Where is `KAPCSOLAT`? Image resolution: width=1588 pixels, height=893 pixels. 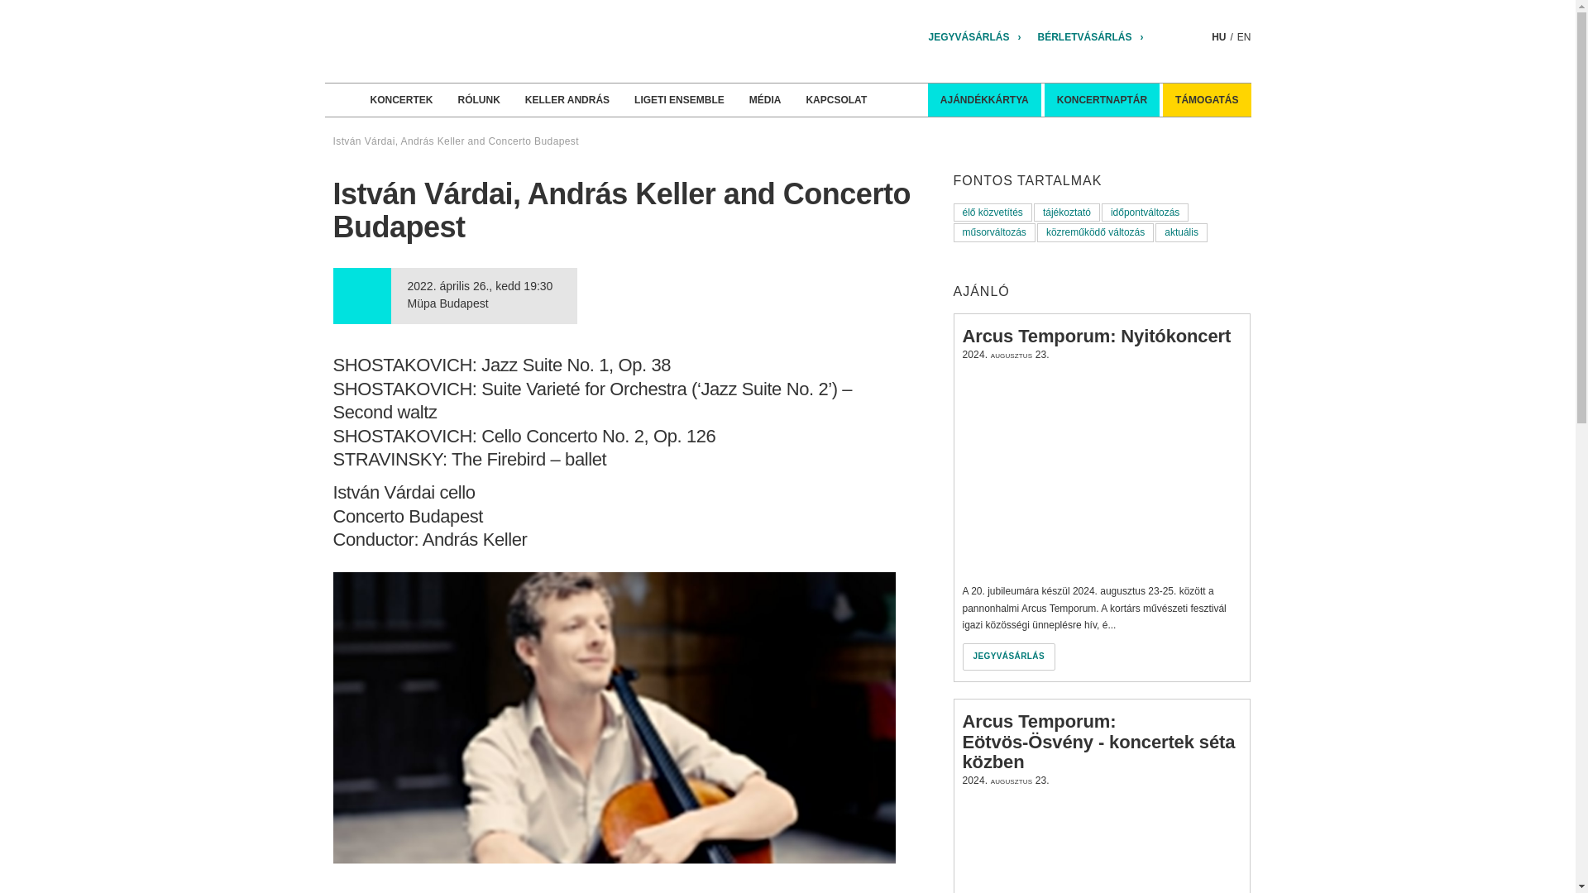 KAPCSOLAT is located at coordinates (835, 100).